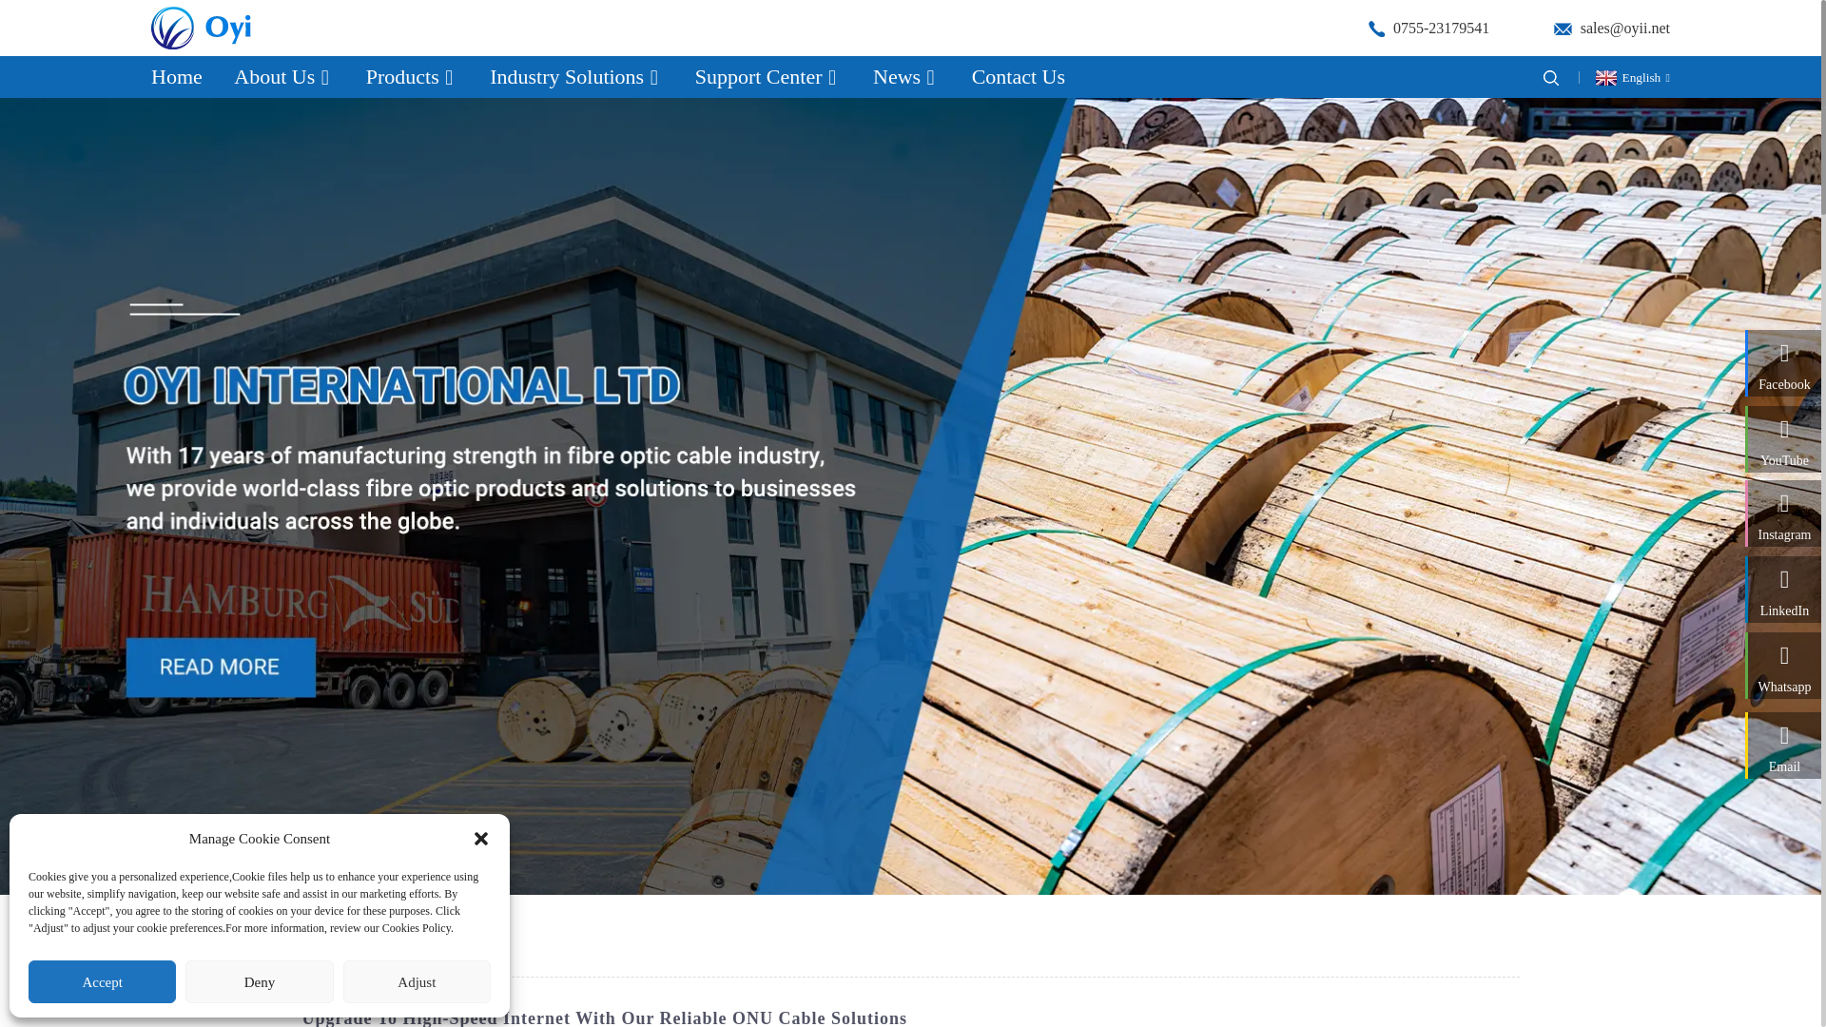 The width and height of the screenshot is (1826, 1027). What do you see at coordinates (412, 76) in the screenshot?
I see `Products` at bounding box center [412, 76].